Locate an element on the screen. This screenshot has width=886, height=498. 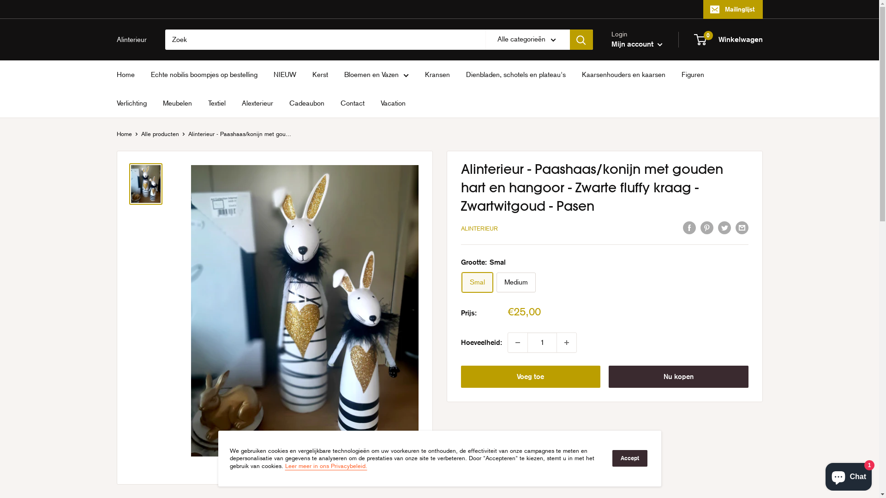
Contact is located at coordinates (353, 103).